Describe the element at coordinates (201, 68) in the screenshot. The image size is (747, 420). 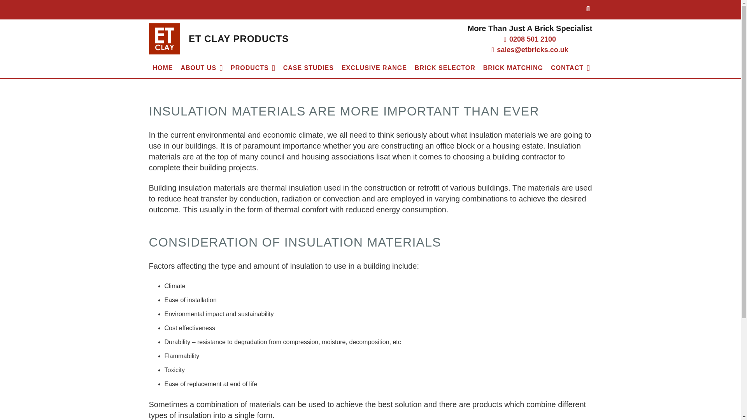
I see `ABOUT US` at that location.